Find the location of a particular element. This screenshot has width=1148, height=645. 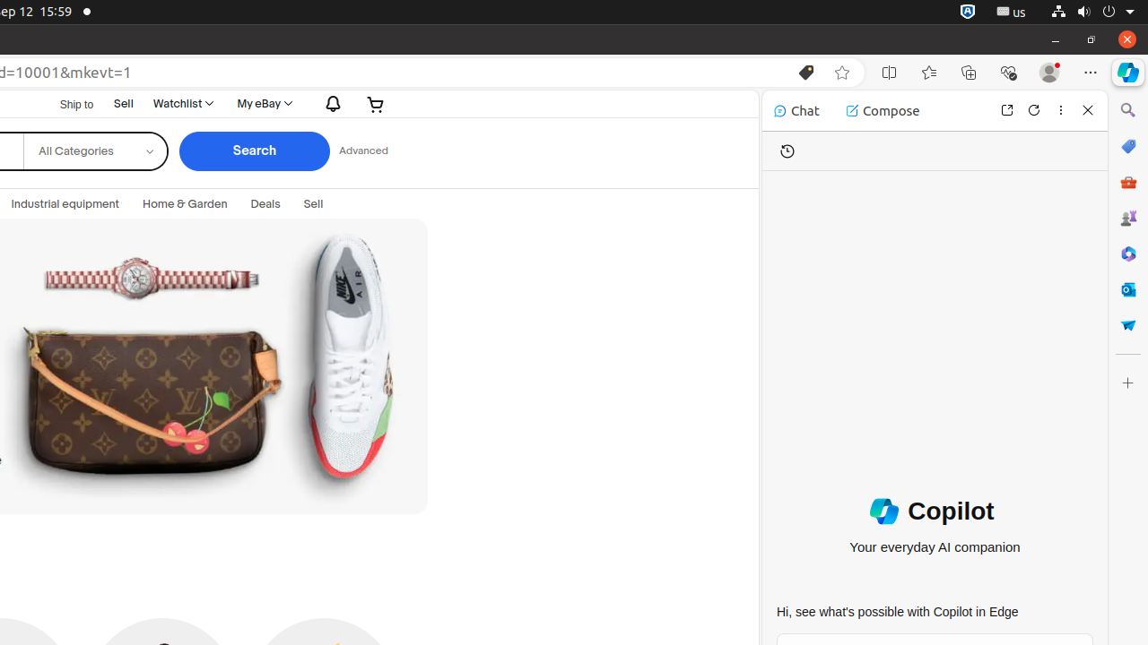

Industrial equipment is located at coordinates (65, 204).